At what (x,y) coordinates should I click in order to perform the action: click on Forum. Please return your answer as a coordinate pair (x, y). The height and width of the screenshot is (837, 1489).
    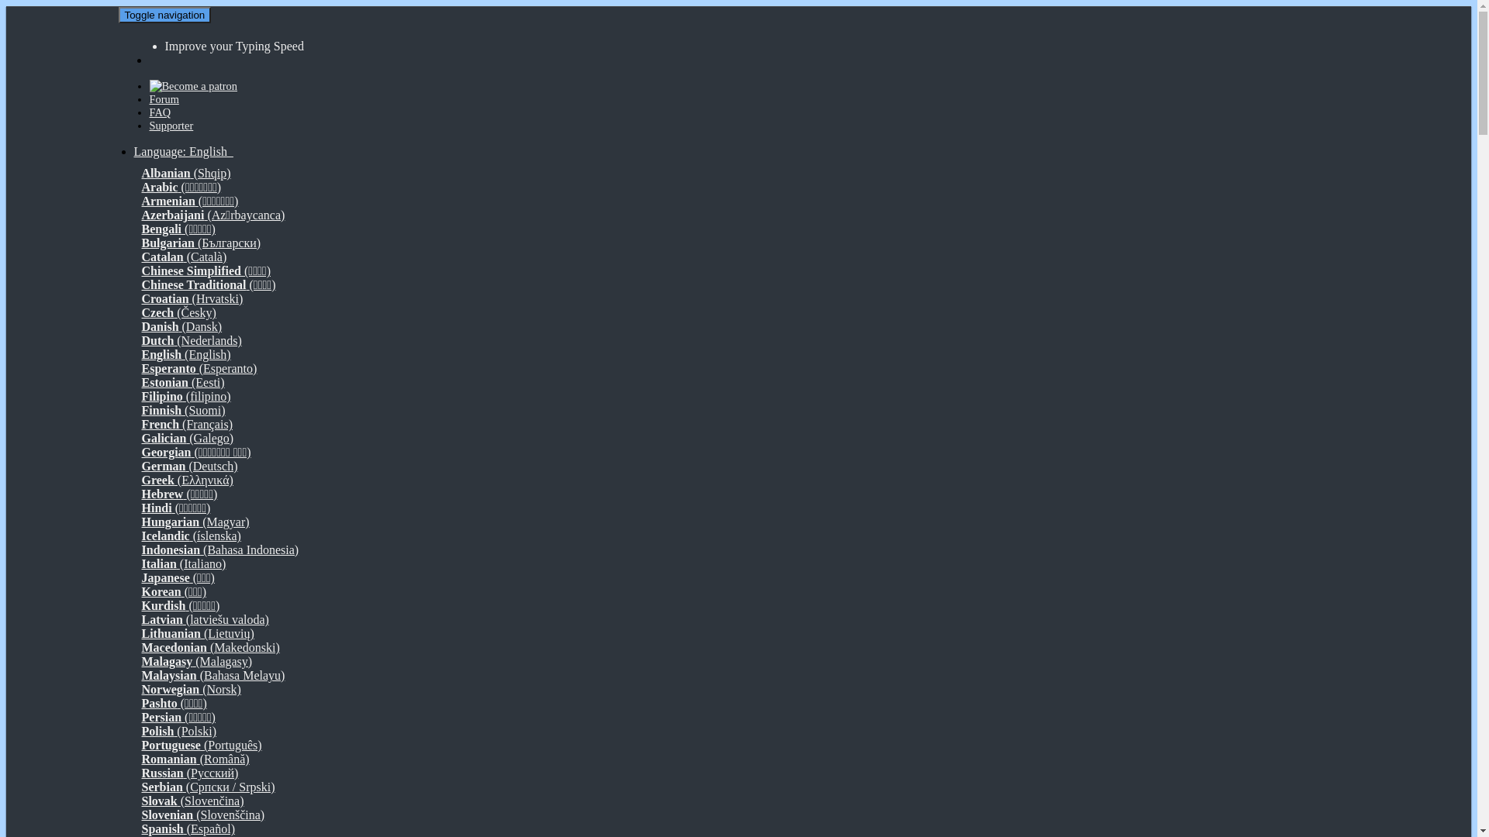
    Looking at the image, I should click on (164, 102).